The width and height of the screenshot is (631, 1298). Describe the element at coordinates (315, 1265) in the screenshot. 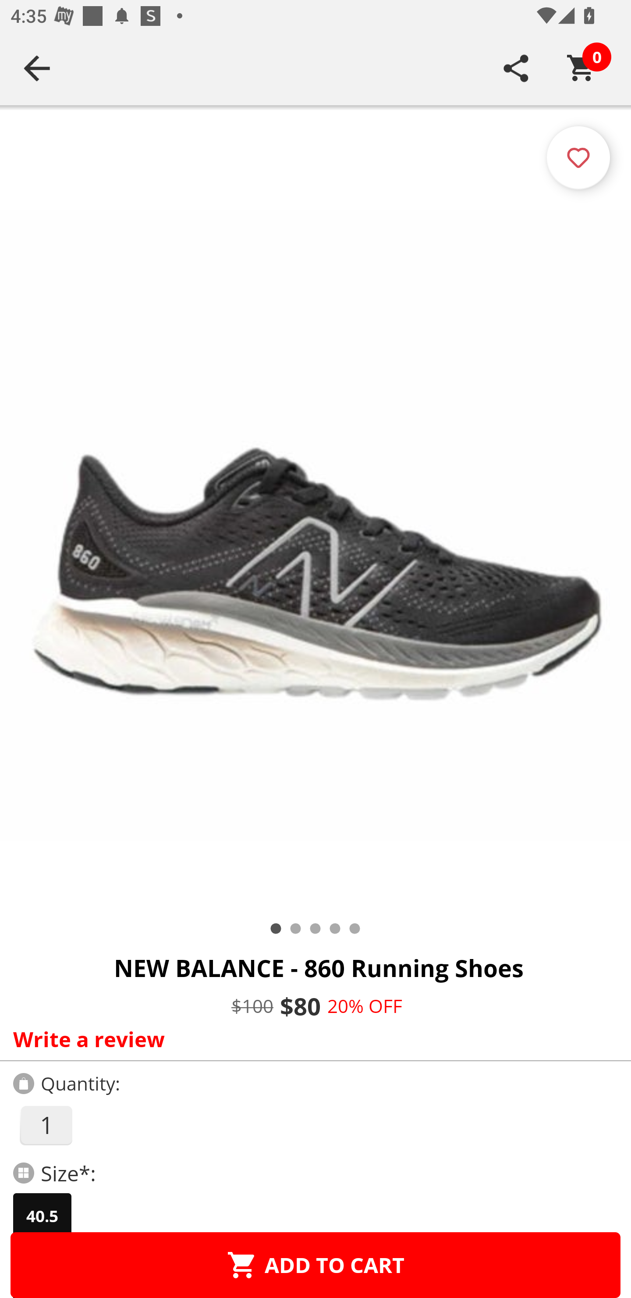

I see `ADD TO CART` at that location.